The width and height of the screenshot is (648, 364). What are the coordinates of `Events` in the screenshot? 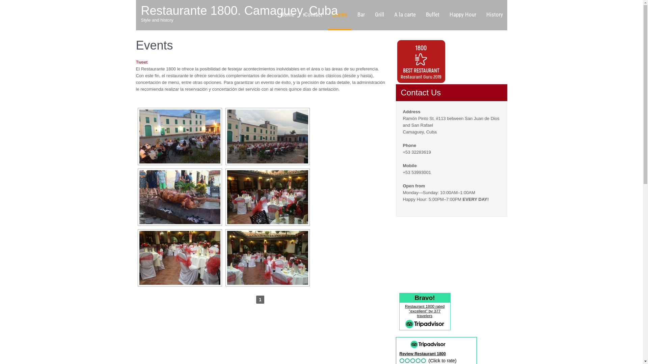 It's located at (340, 15).